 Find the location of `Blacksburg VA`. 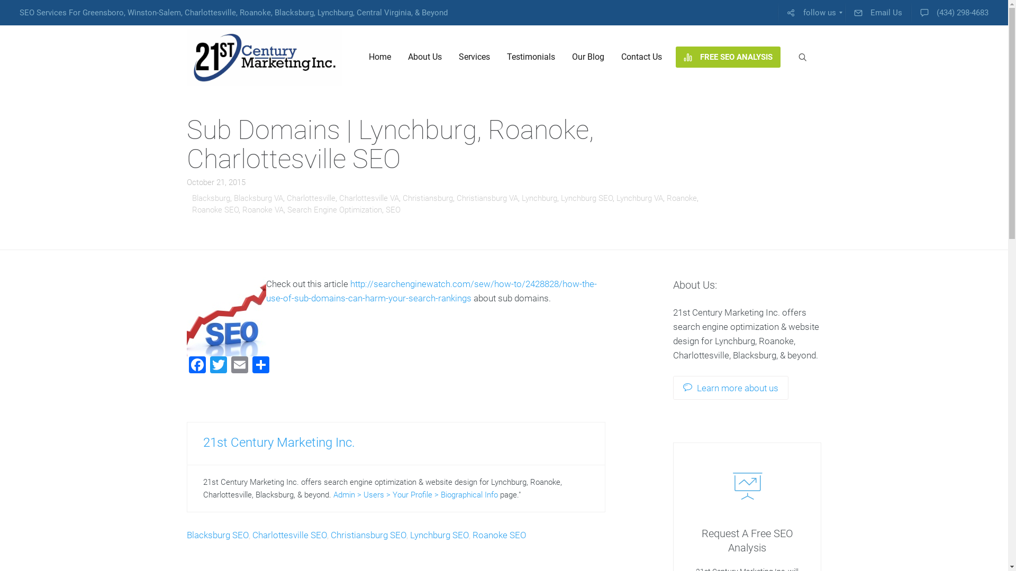

Blacksburg VA is located at coordinates (258, 198).